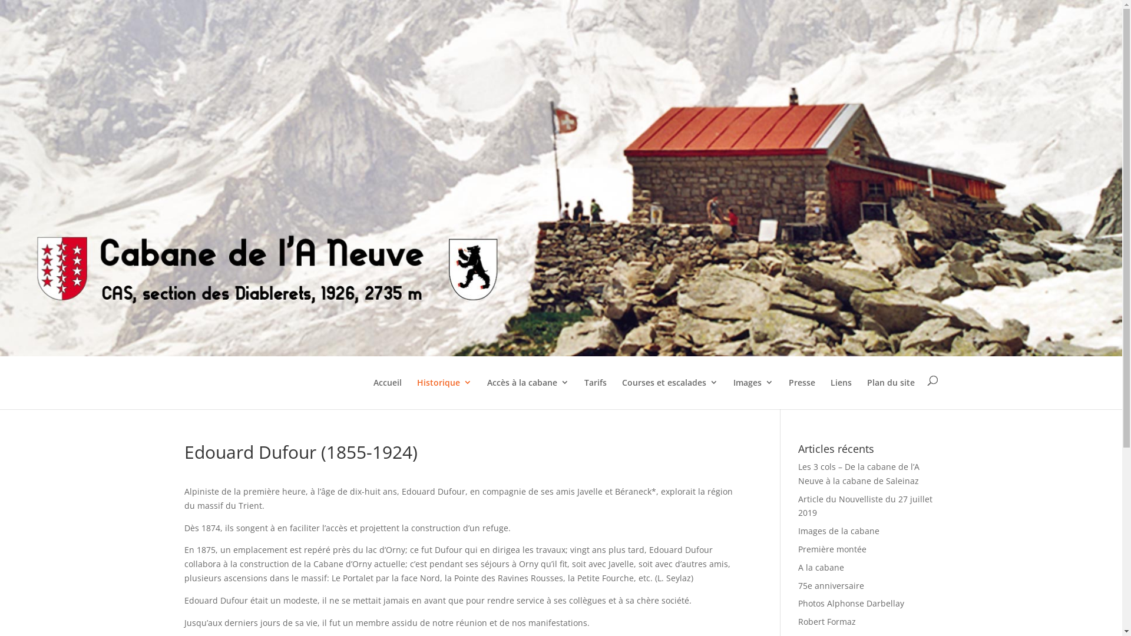 This screenshot has width=1131, height=636. What do you see at coordinates (388, 392) in the screenshot?
I see `Accueil` at bounding box center [388, 392].